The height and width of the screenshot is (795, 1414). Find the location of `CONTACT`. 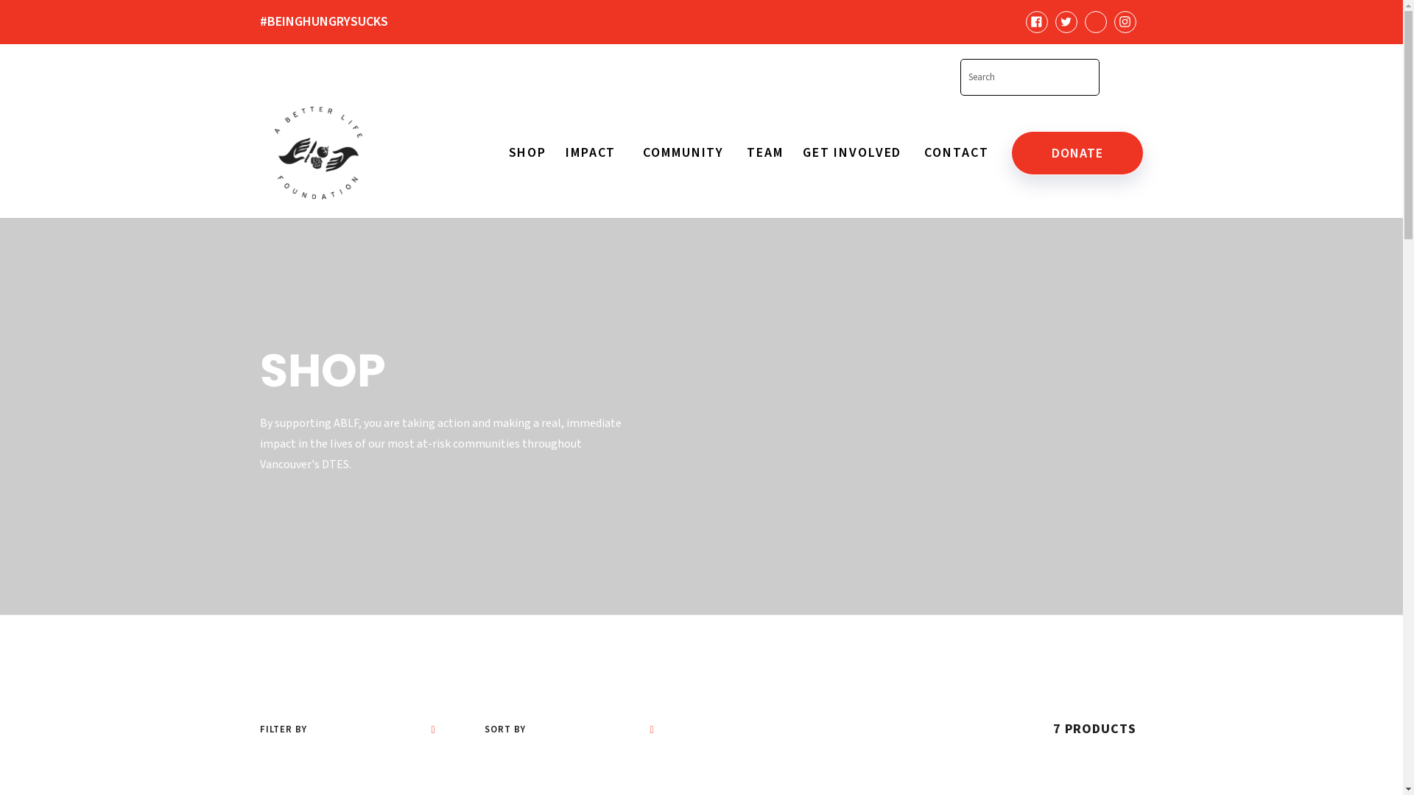

CONTACT is located at coordinates (956, 153).